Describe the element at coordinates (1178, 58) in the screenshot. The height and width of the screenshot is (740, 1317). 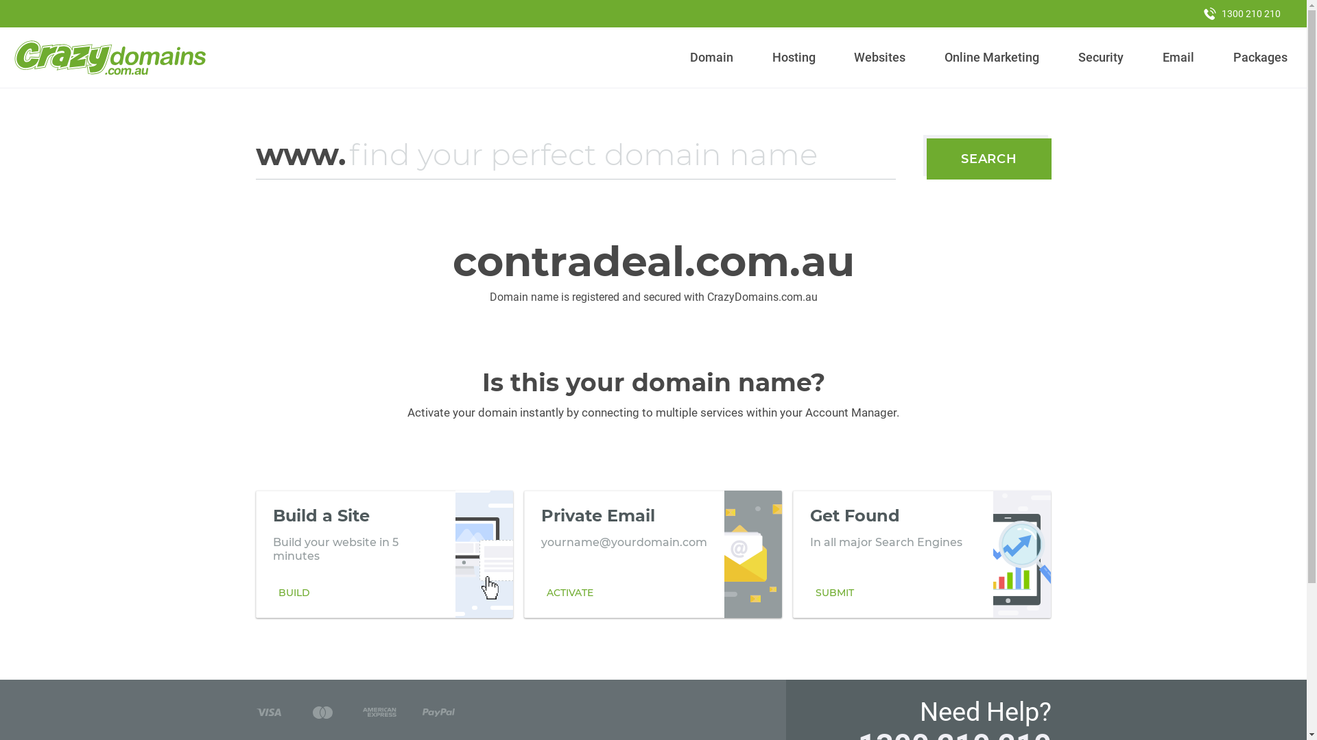
I see `Email` at that location.